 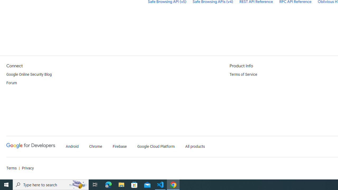 What do you see at coordinates (31, 146) in the screenshot?
I see `Google Developers` at bounding box center [31, 146].